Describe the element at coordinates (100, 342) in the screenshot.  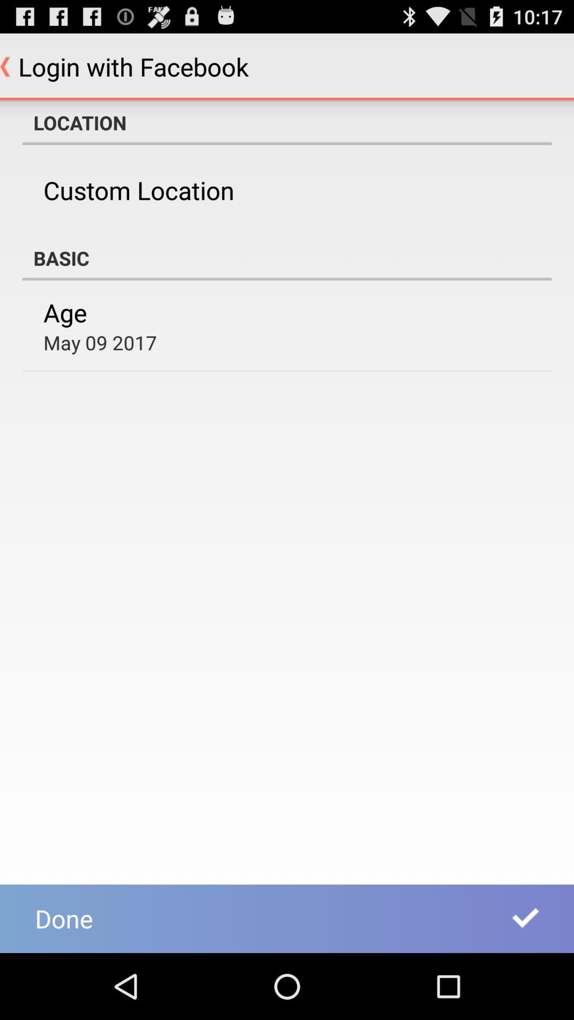
I see `turn off app below age icon` at that location.